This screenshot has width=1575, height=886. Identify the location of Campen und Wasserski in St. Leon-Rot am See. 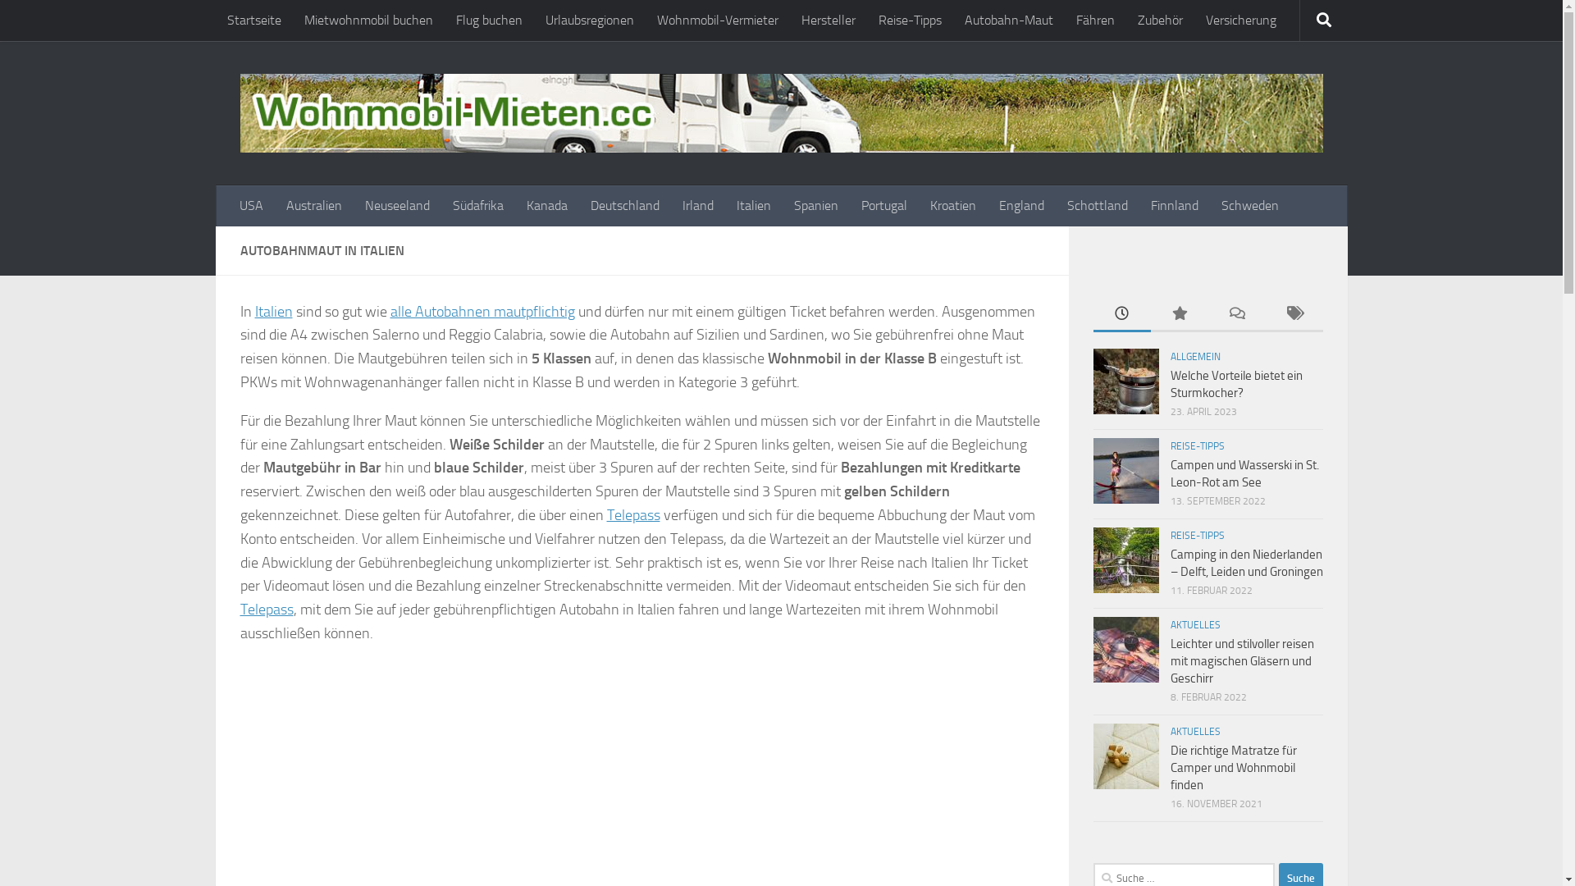
(1244, 474).